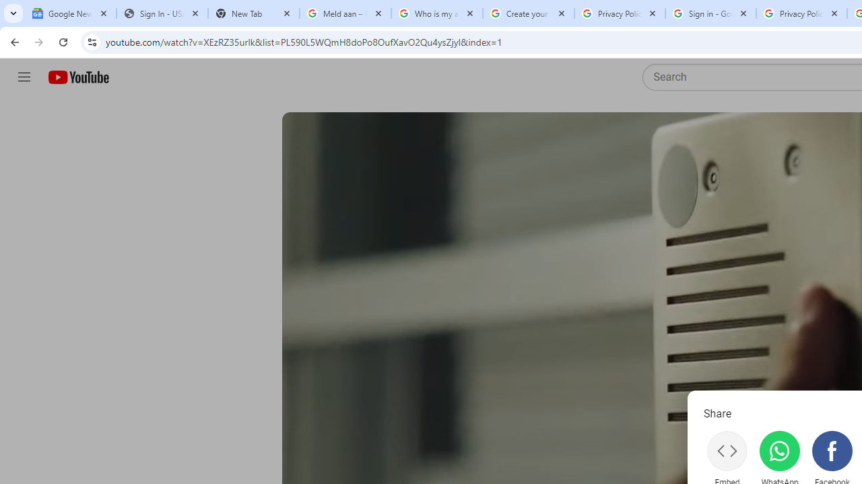  Describe the element at coordinates (528, 13) in the screenshot. I see `Create your Google Account` at that location.